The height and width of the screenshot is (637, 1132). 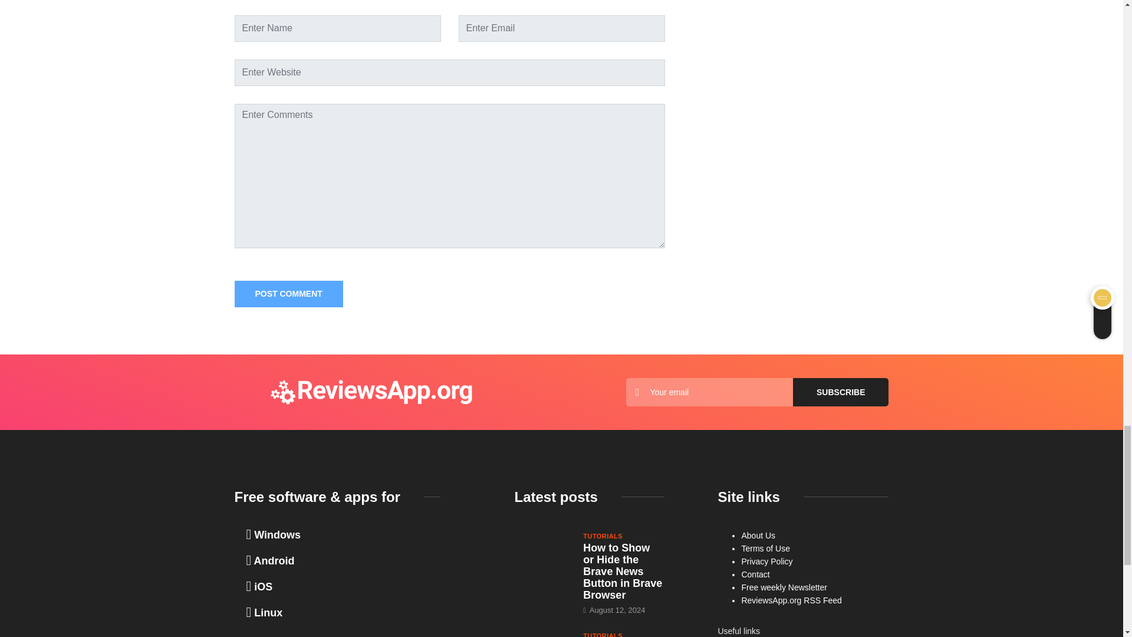 I want to click on Free software for Windows, so click(x=274, y=534).